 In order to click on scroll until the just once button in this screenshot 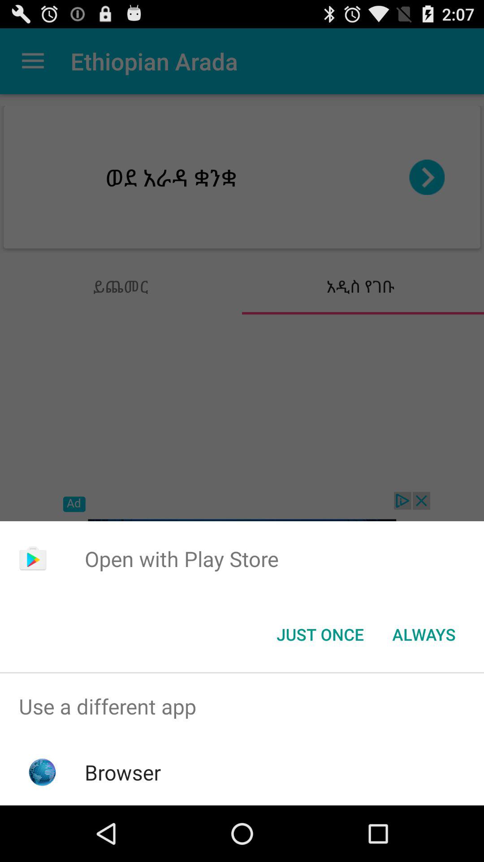, I will do `click(320, 634)`.